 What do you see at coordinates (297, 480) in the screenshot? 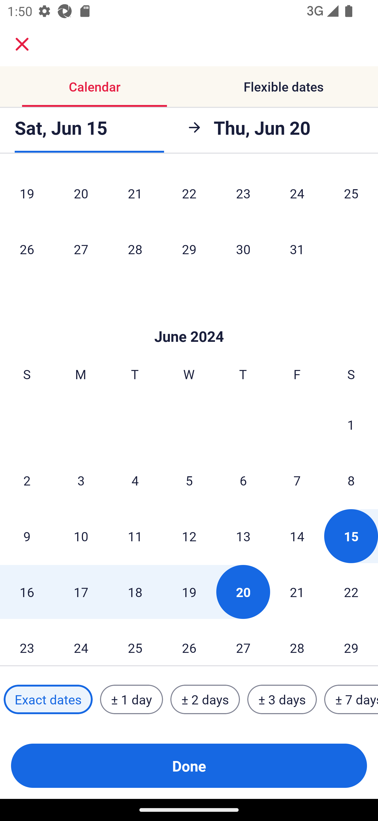
I see `7 Friday, June 7, 2024` at bounding box center [297, 480].